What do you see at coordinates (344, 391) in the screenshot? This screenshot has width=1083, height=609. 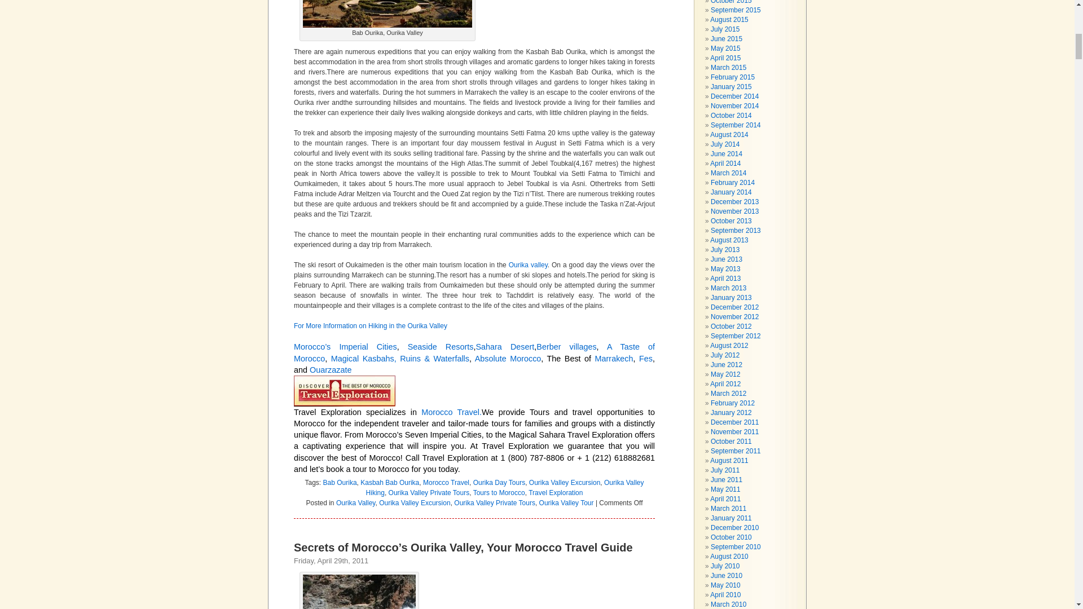 I see `travel-exploration-signature-logo-link13` at bounding box center [344, 391].